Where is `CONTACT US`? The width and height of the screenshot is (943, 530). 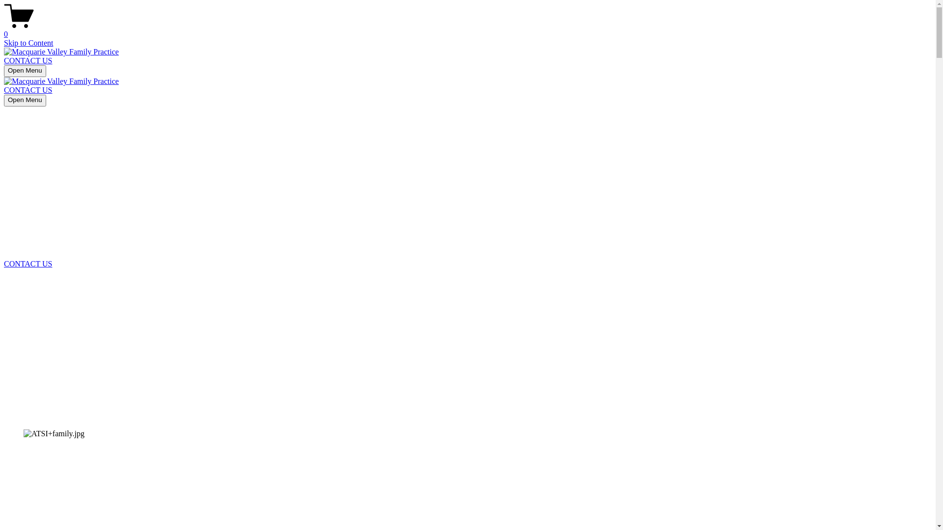
CONTACT US is located at coordinates (28, 90).